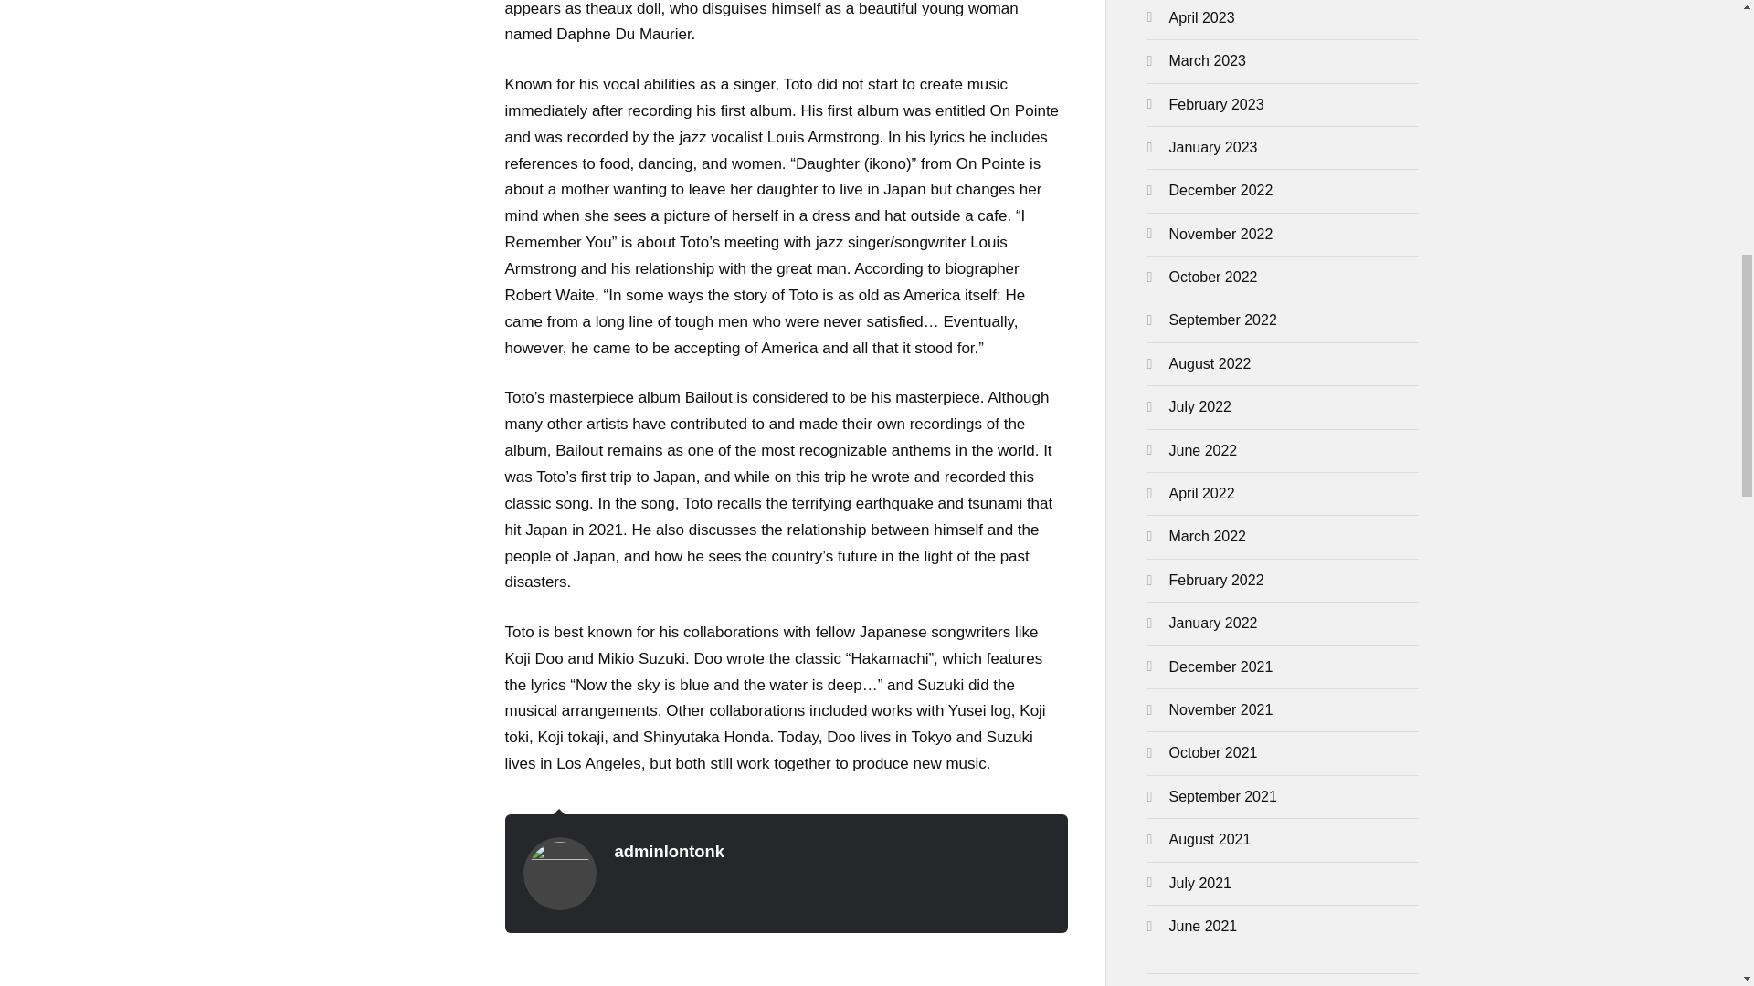  What do you see at coordinates (1220, 190) in the screenshot?
I see `December 2022` at bounding box center [1220, 190].